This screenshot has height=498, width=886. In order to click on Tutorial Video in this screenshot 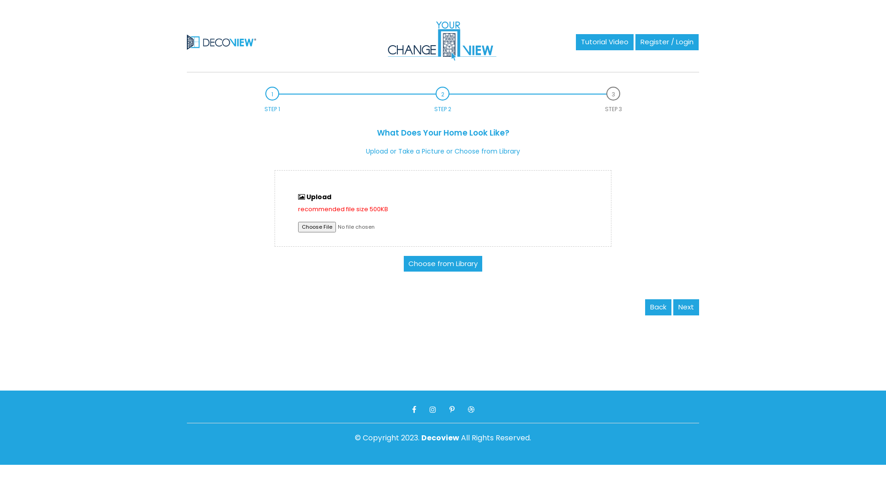, I will do `click(605, 42)`.